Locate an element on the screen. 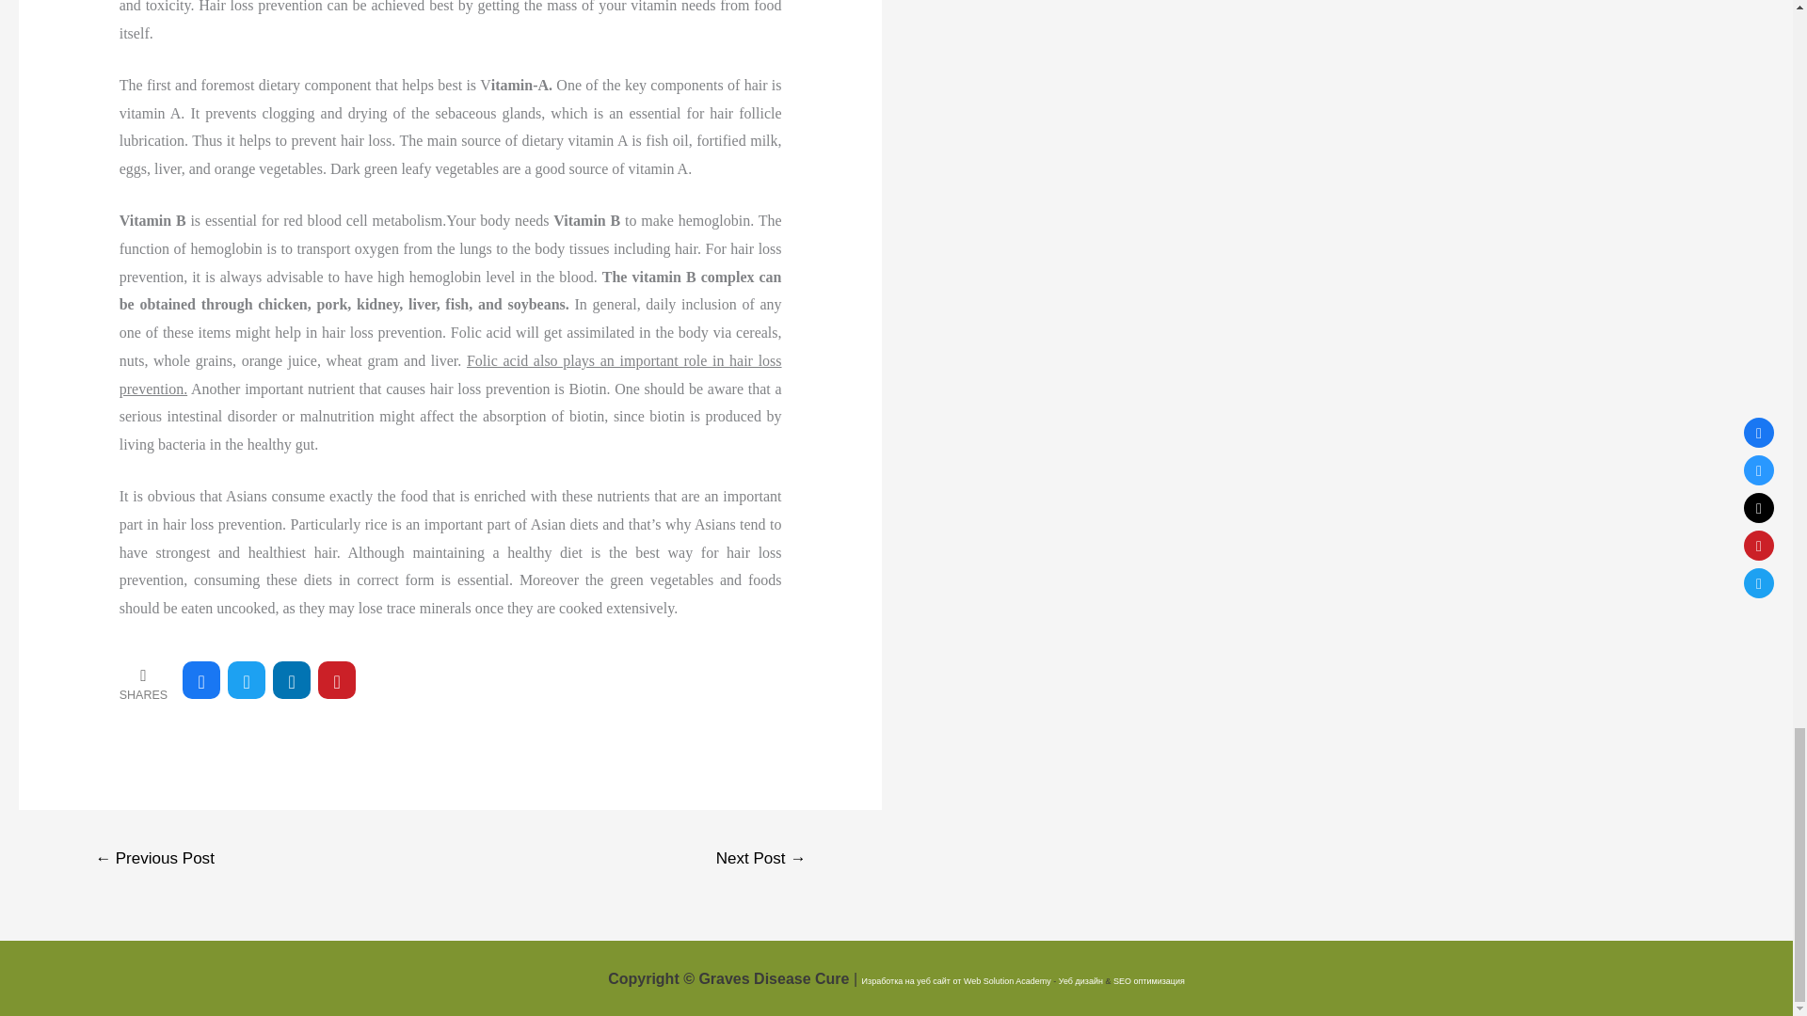 This screenshot has height=1016, width=1807. Submit this to Pinterest is located at coordinates (337, 680).